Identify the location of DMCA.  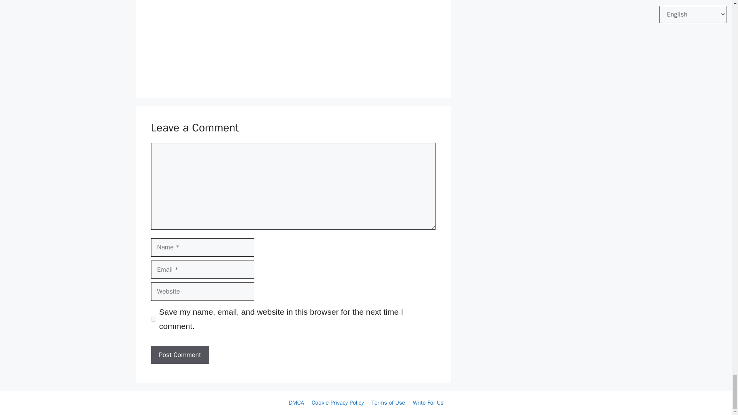
(296, 403).